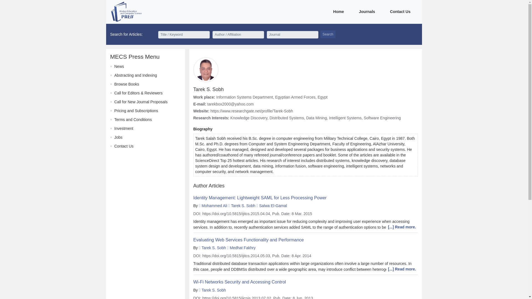 The image size is (532, 299). Describe the element at coordinates (141, 102) in the screenshot. I see `Call for New Journal Proposals` at that location.